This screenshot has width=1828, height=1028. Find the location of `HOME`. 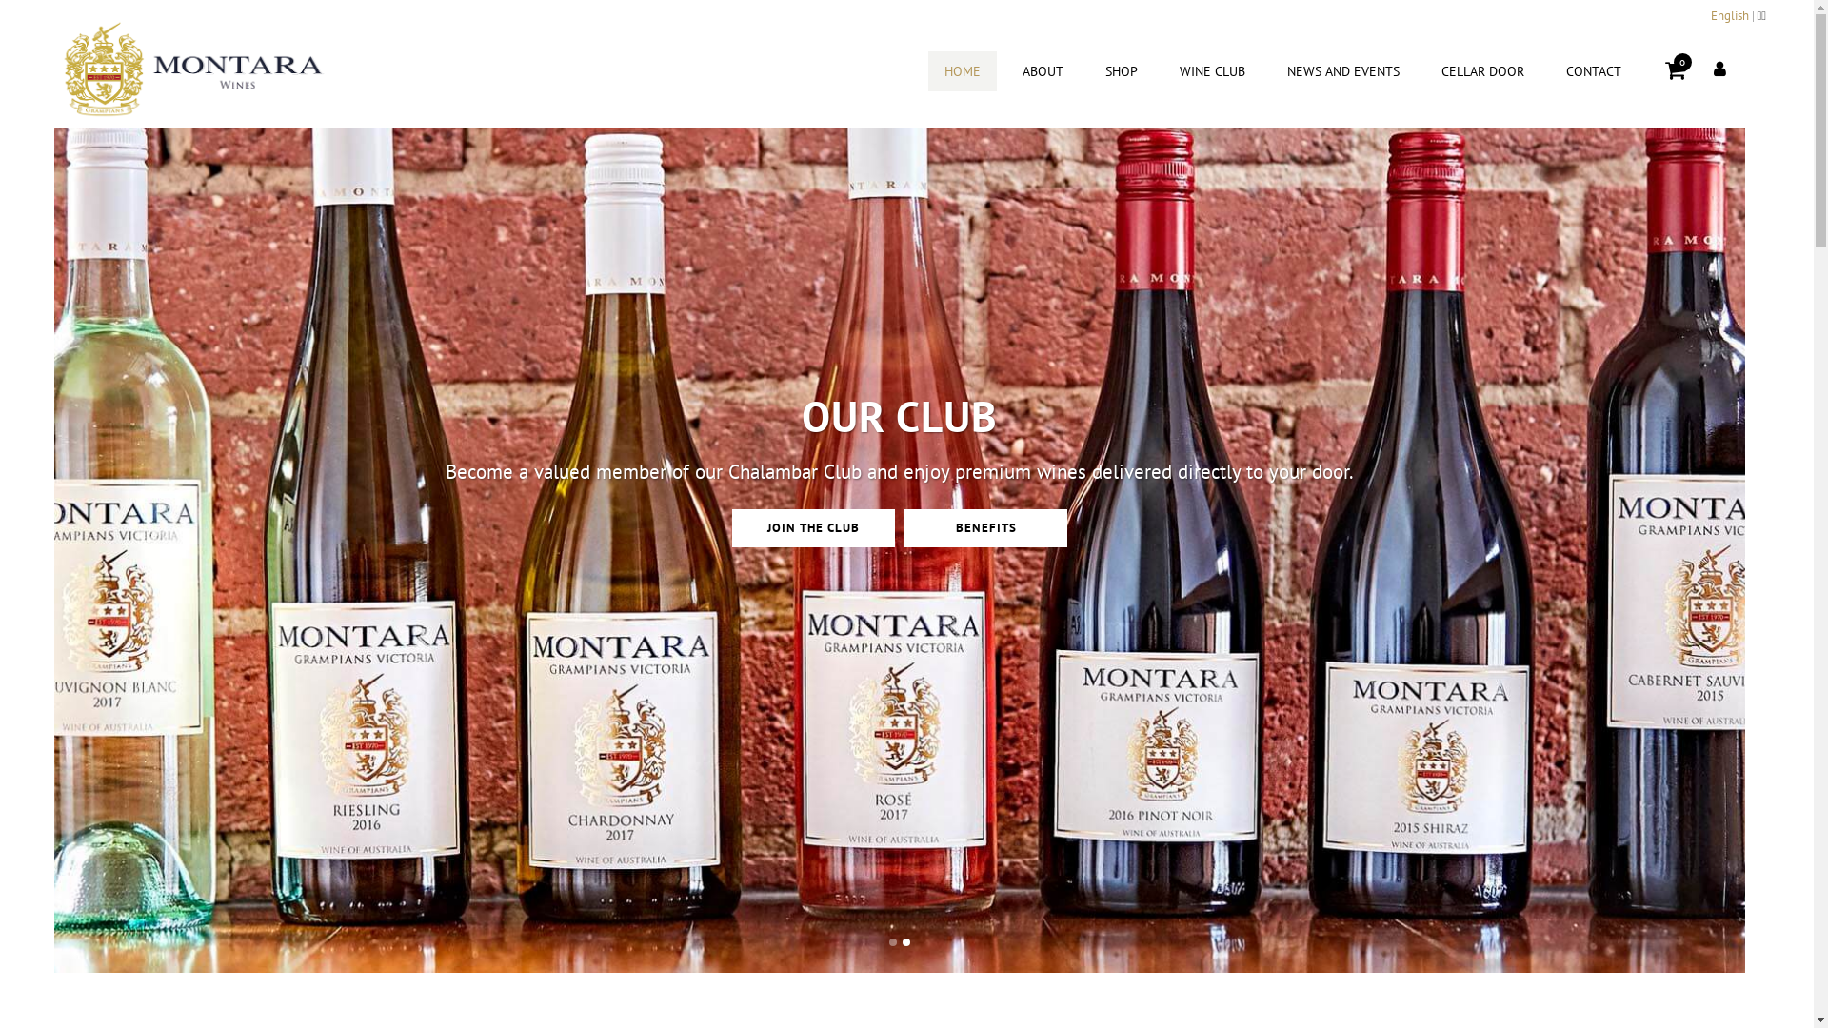

HOME is located at coordinates (963, 71).